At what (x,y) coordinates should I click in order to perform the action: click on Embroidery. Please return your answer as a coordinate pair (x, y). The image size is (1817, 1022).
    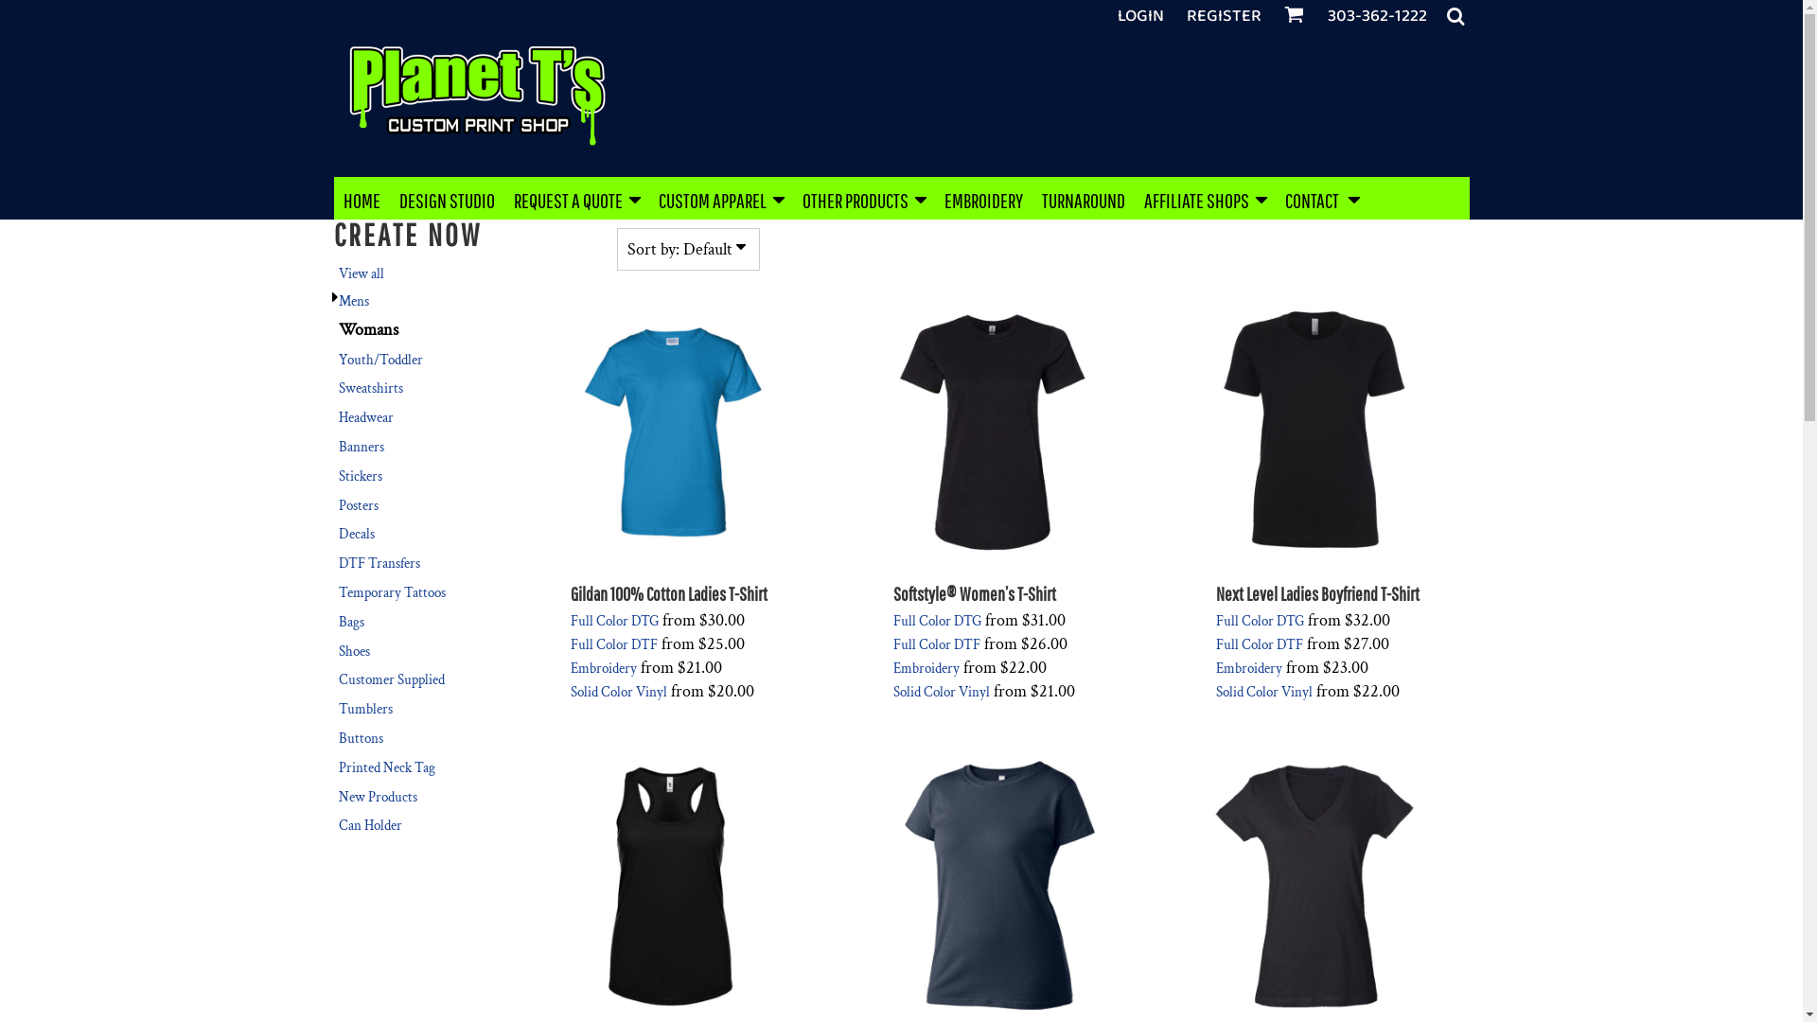
    Looking at the image, I should click on (603, 668).